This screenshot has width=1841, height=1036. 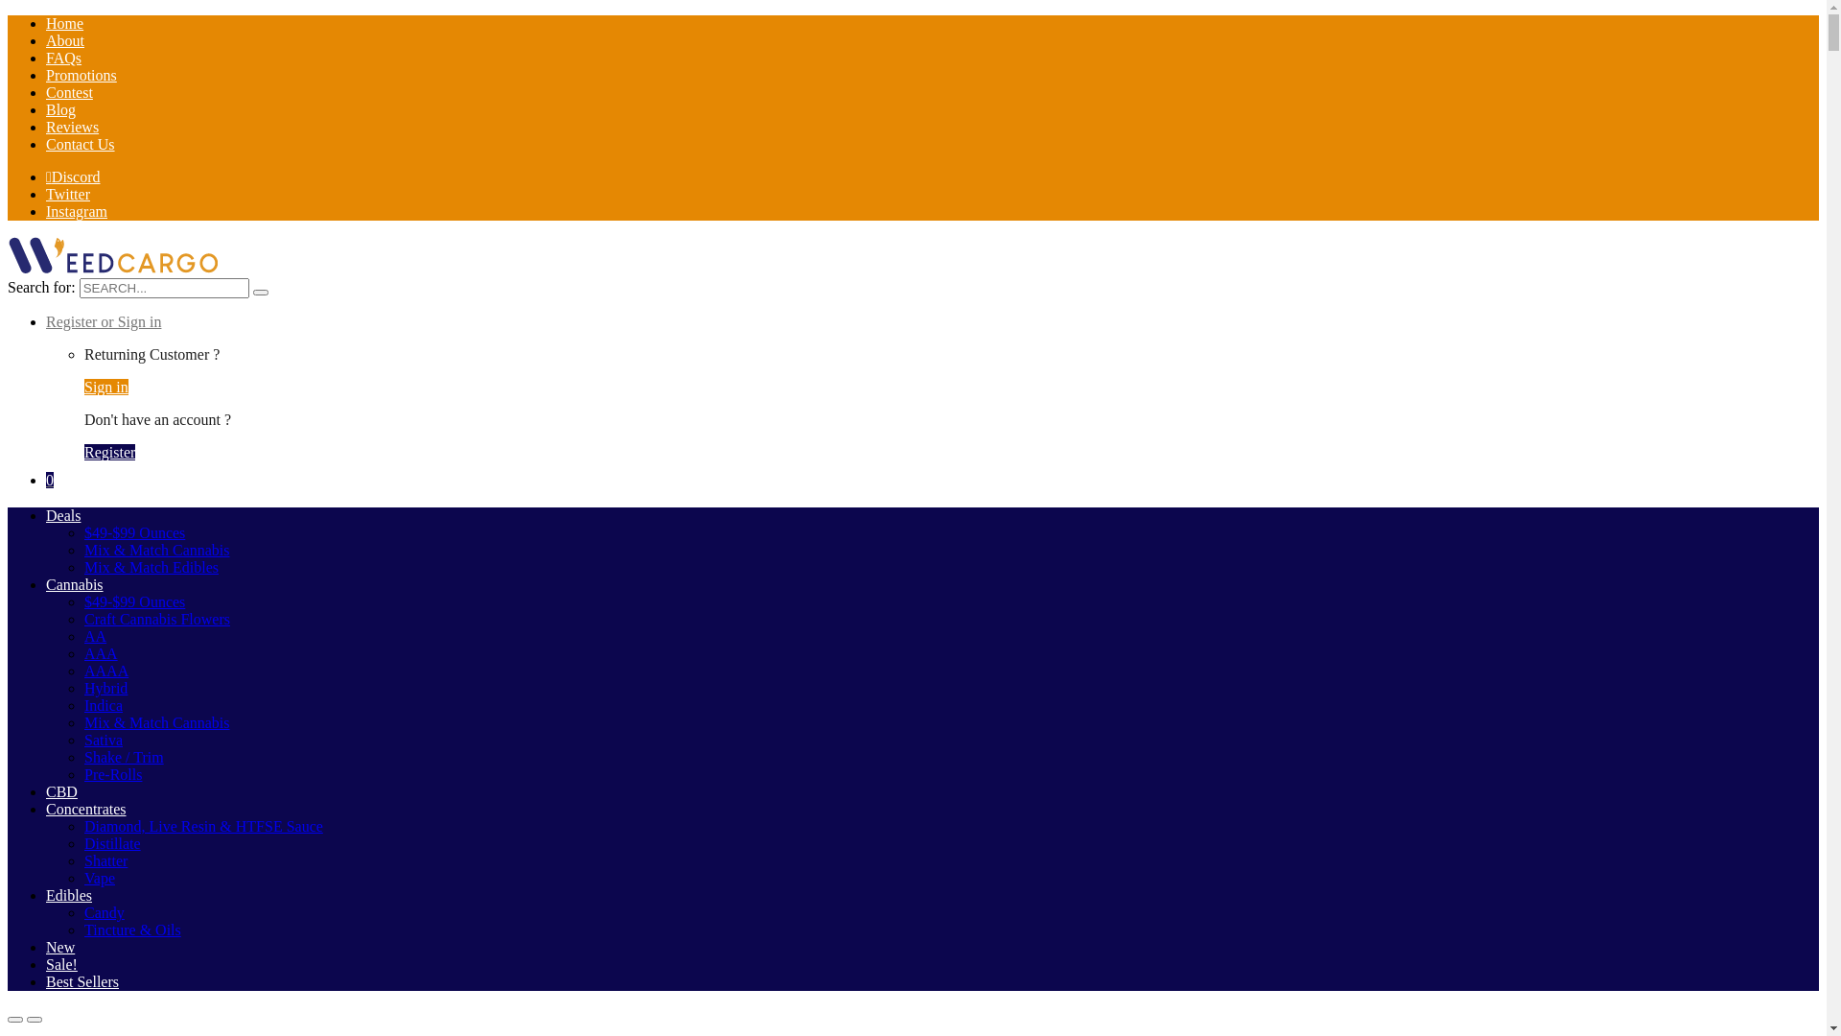 What do you see at coordinates (101, 654) in the screenshot?
I see `AAA` at bounding box center [101, 654].